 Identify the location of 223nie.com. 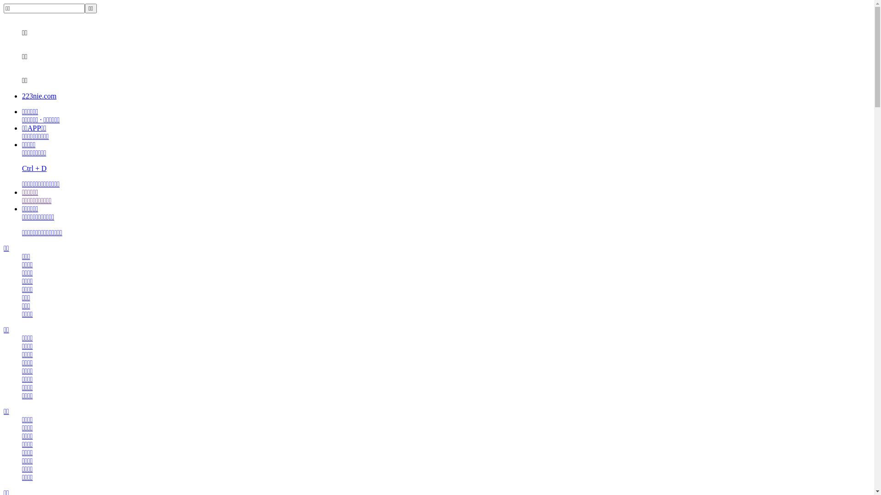
(39, 96).